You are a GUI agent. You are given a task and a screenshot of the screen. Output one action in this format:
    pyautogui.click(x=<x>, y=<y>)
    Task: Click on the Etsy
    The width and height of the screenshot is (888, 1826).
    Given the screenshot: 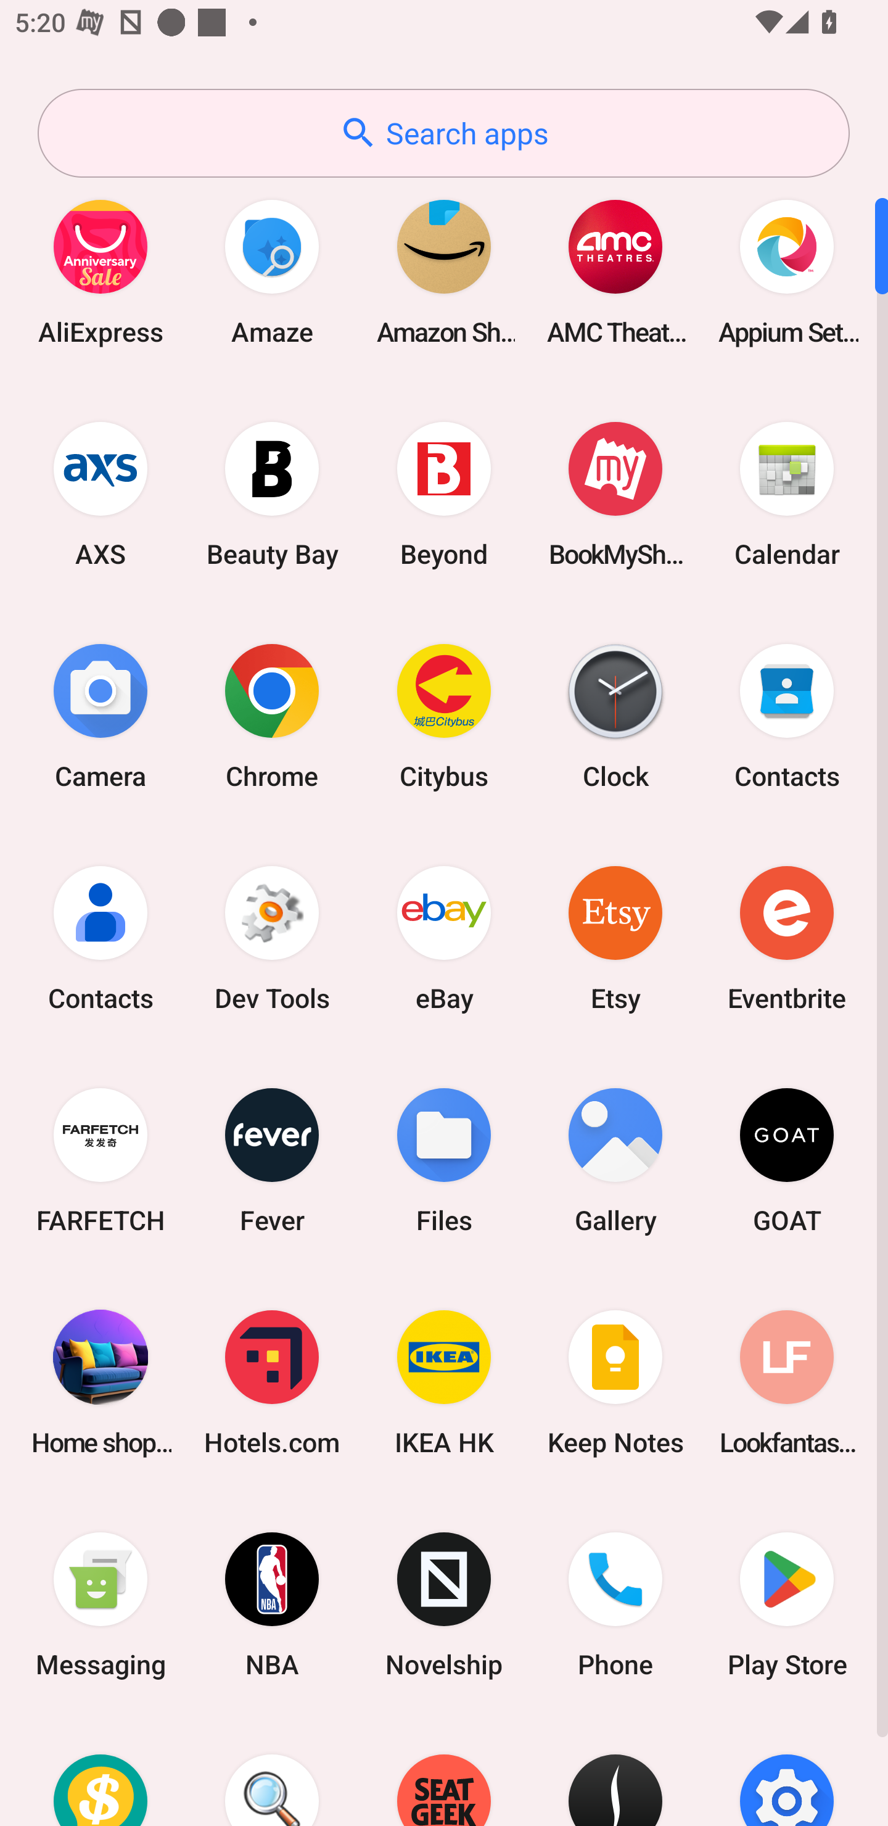 What is the action you would take?
    pyautogui.click(x=615, y=938)
    